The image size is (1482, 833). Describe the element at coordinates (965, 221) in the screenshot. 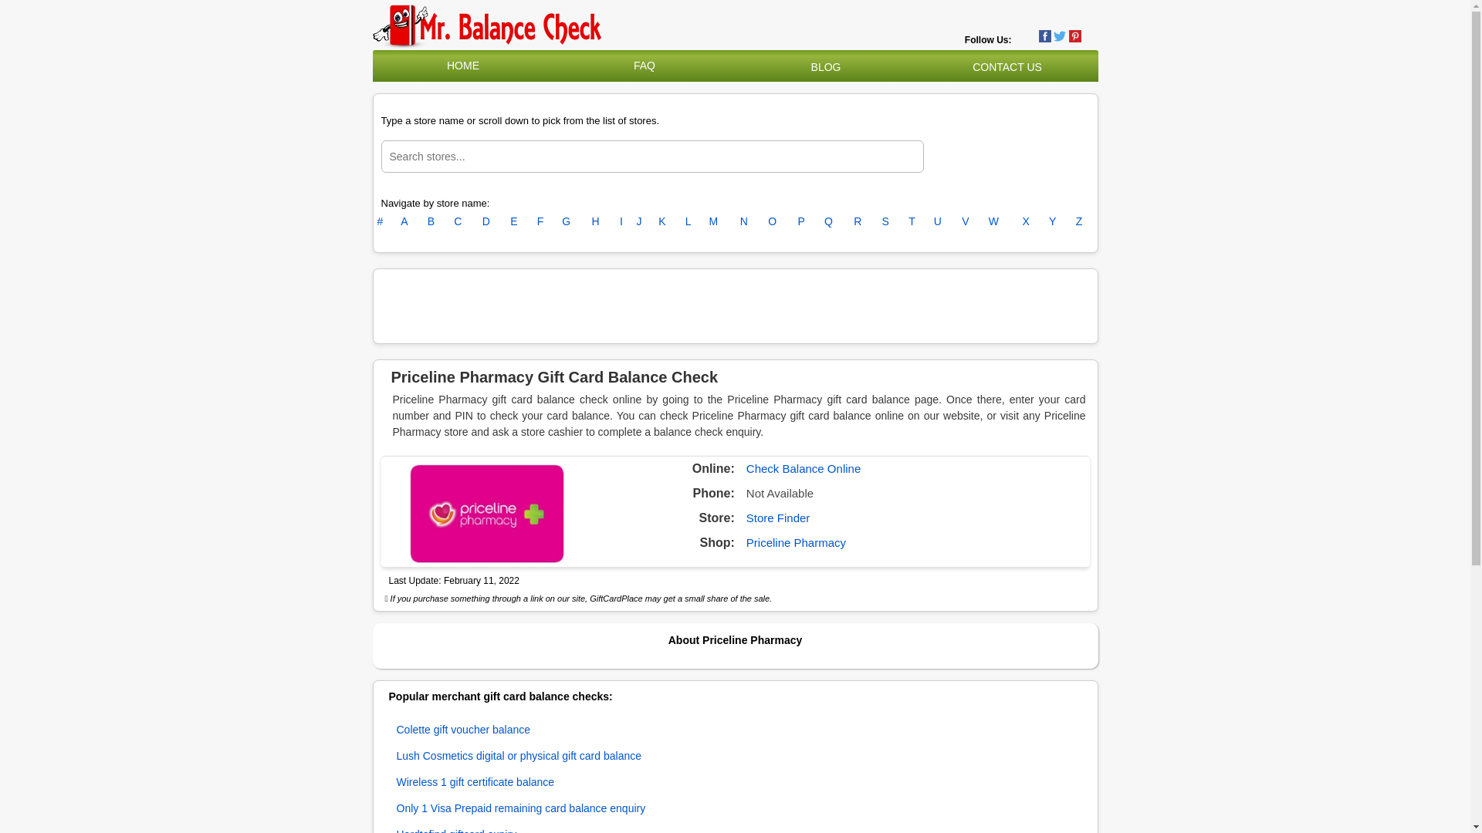

I see `V` at that location.